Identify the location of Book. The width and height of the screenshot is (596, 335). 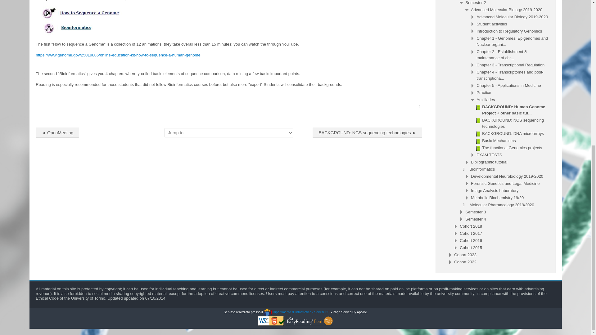
(478, 121).